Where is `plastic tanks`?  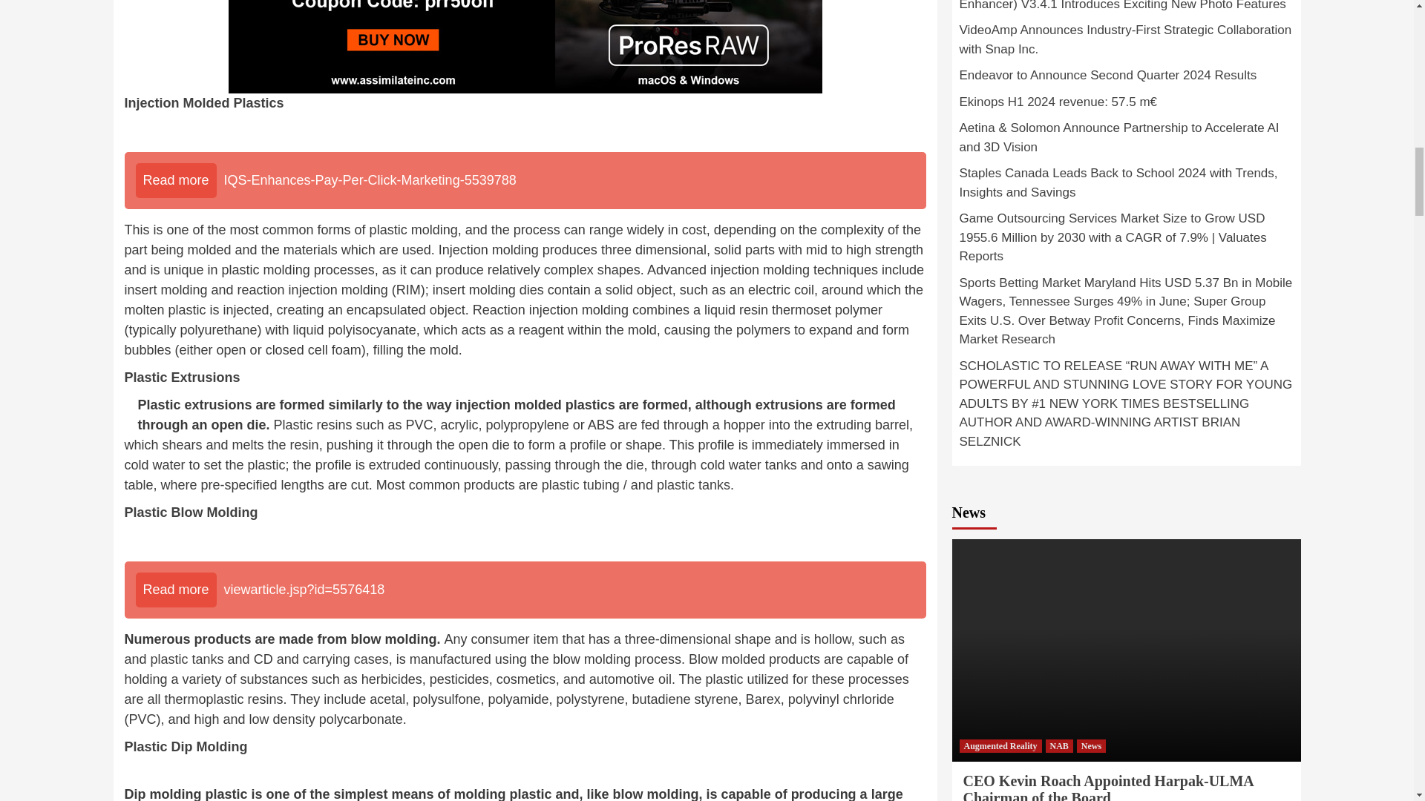 plastic tanks is located at coordinates (187, 659).